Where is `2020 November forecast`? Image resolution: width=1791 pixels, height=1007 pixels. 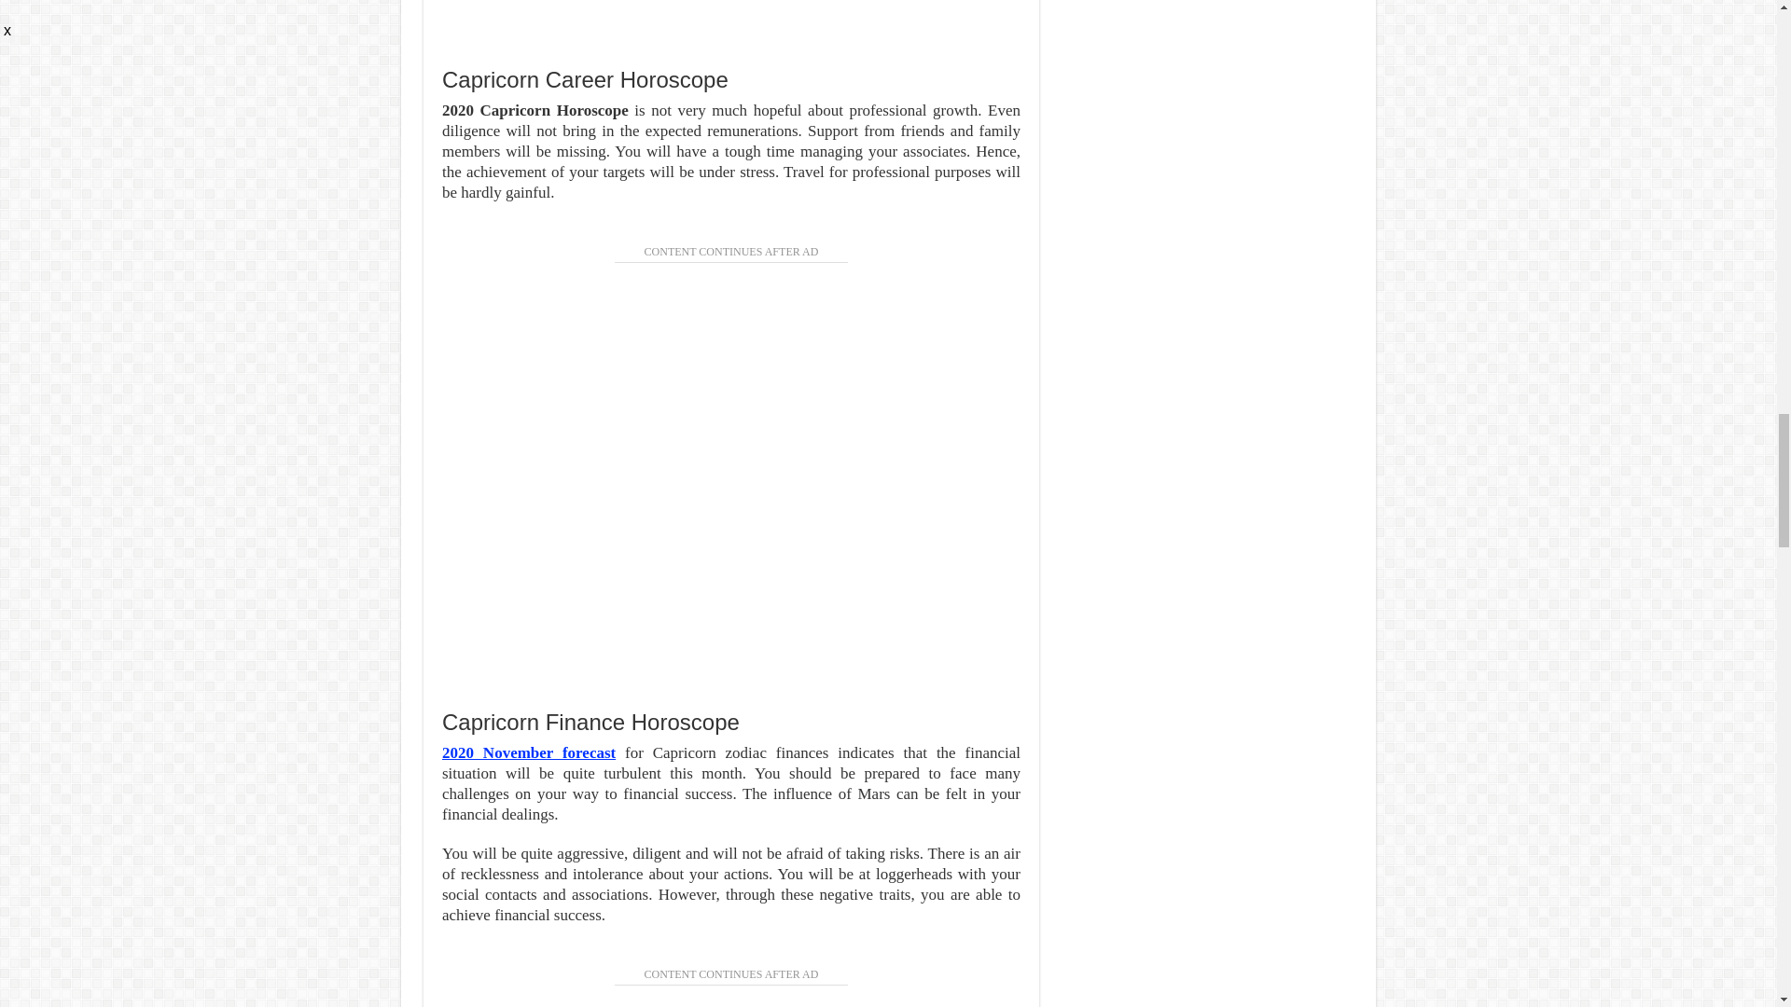 2020 November forecast is located at coordinates (529, 752).